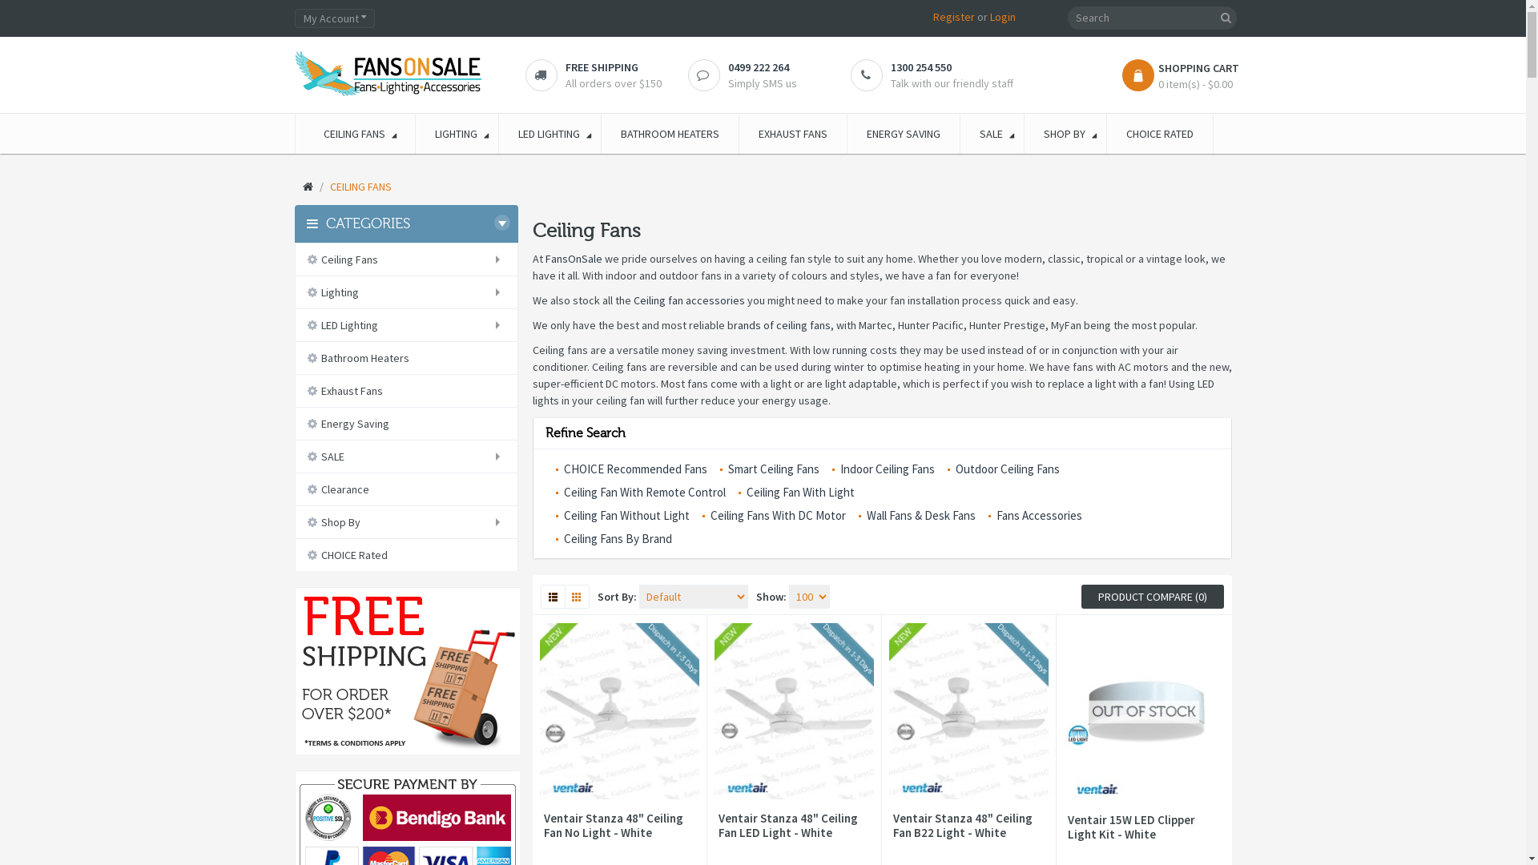  I want to click on CEILING FANS, so click(356, 134).